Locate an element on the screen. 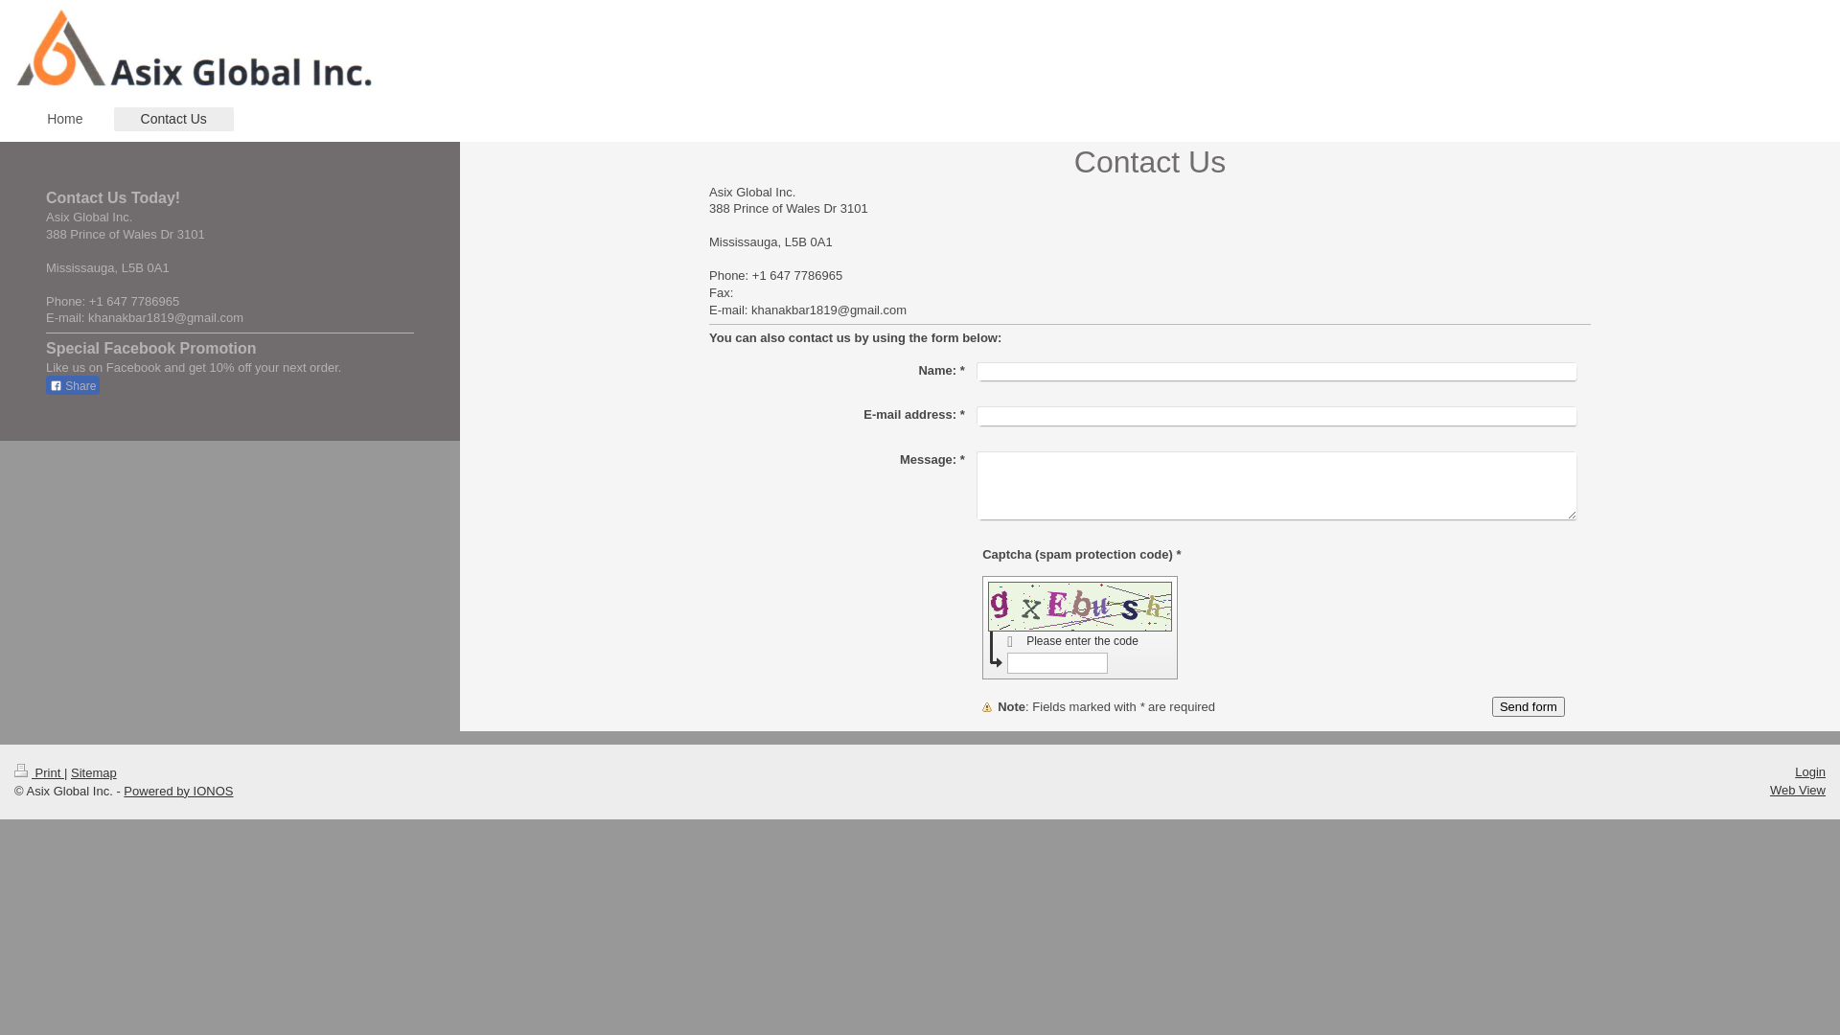 The height and width of the screenshot is (1035, 1840). Home is located at coordinates (65, 119).